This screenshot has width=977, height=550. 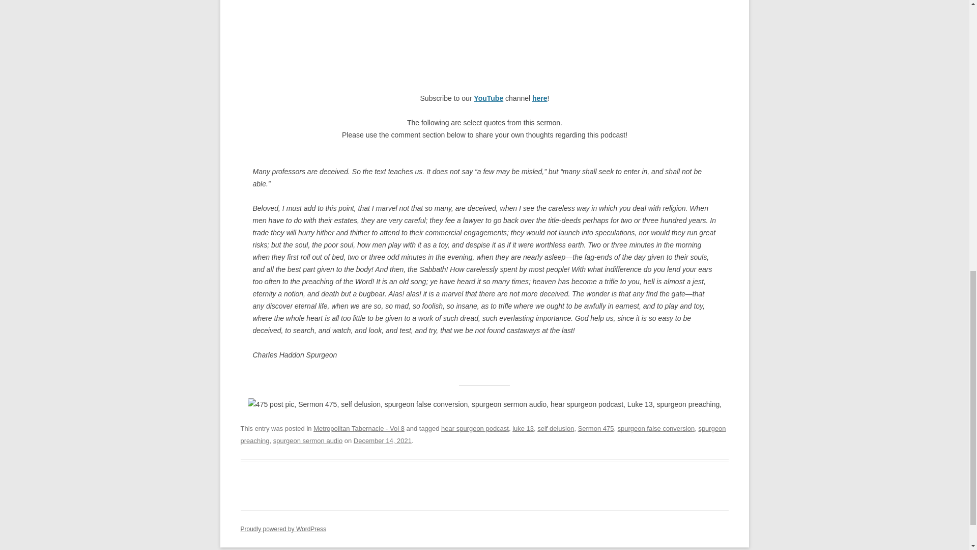 I want to click on Metropolitan Tabernacle - Vol 8, so click(x=359, y=428).